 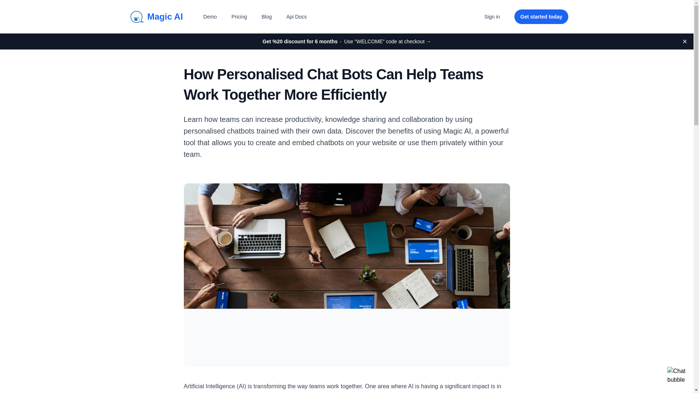 I want to click on Get started today, so click(x=541, y=16).